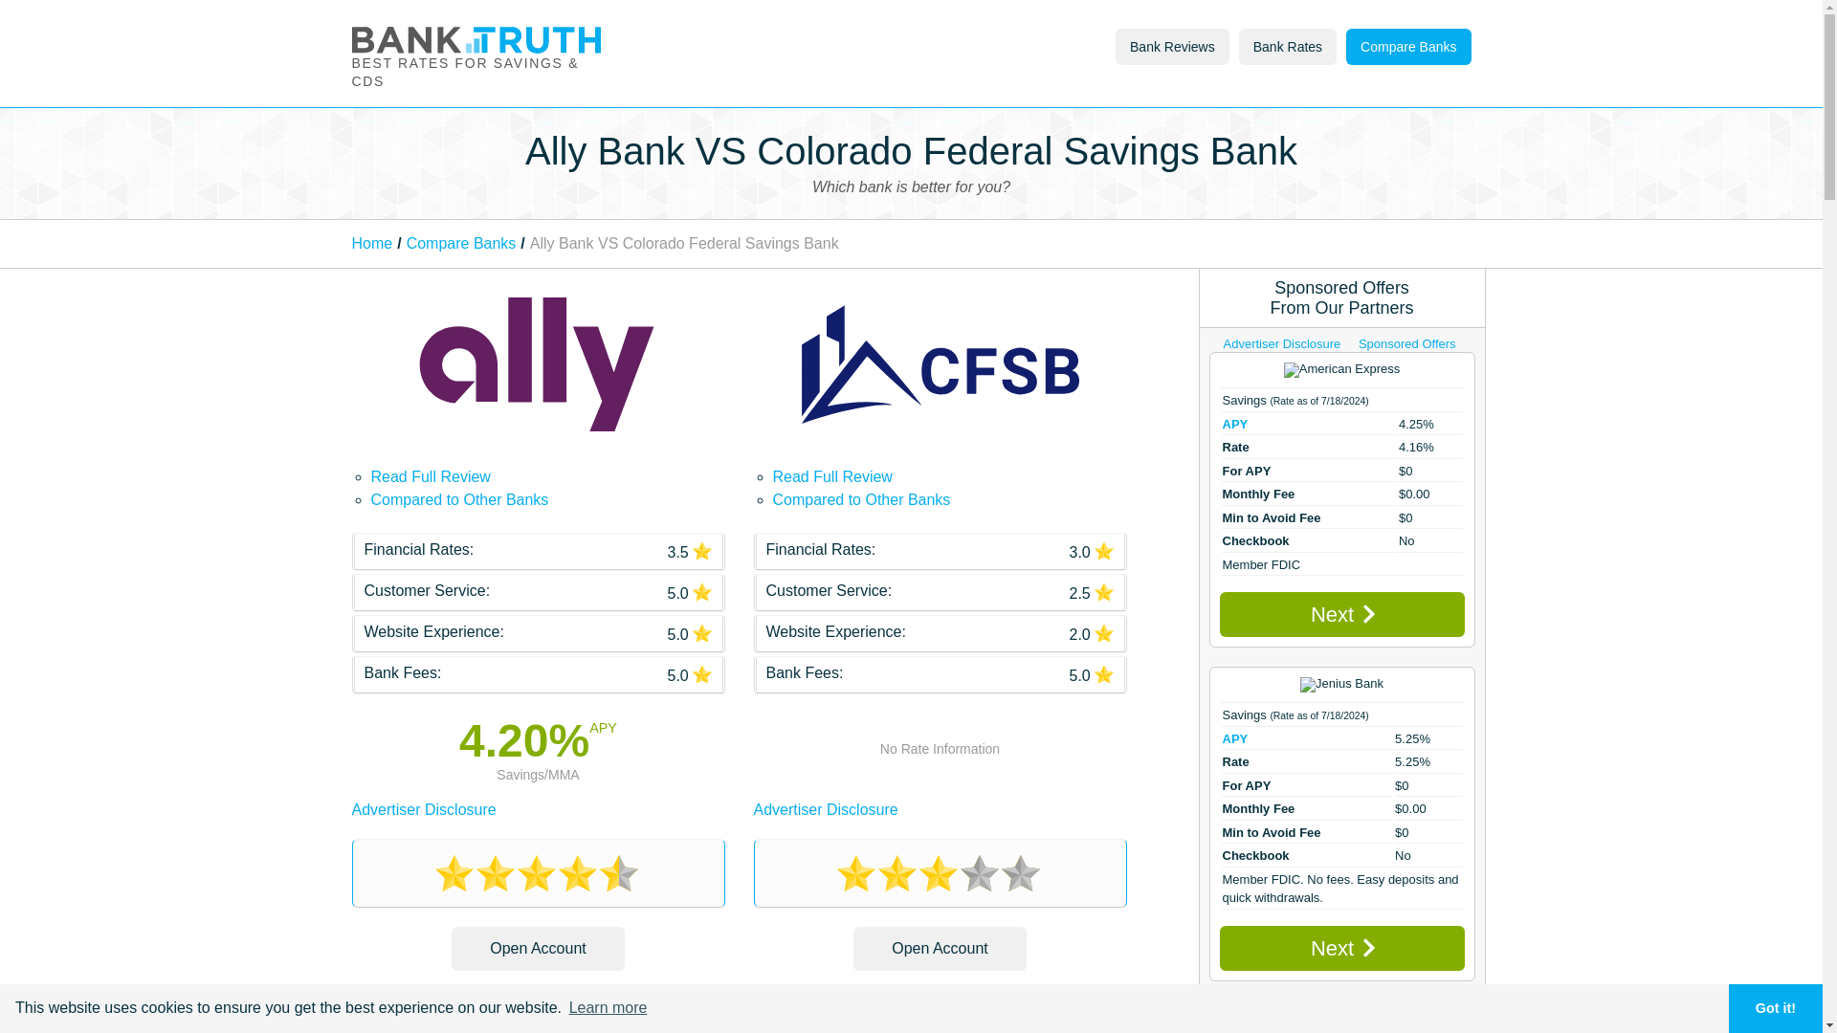 The width and height of the screenshot is (1837, 1033). I want to click on Bank Reviews, so click(1171, 47).